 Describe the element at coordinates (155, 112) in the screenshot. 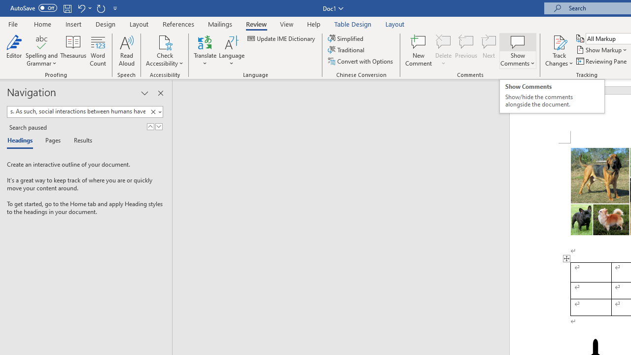

I see `Clear` at that location.